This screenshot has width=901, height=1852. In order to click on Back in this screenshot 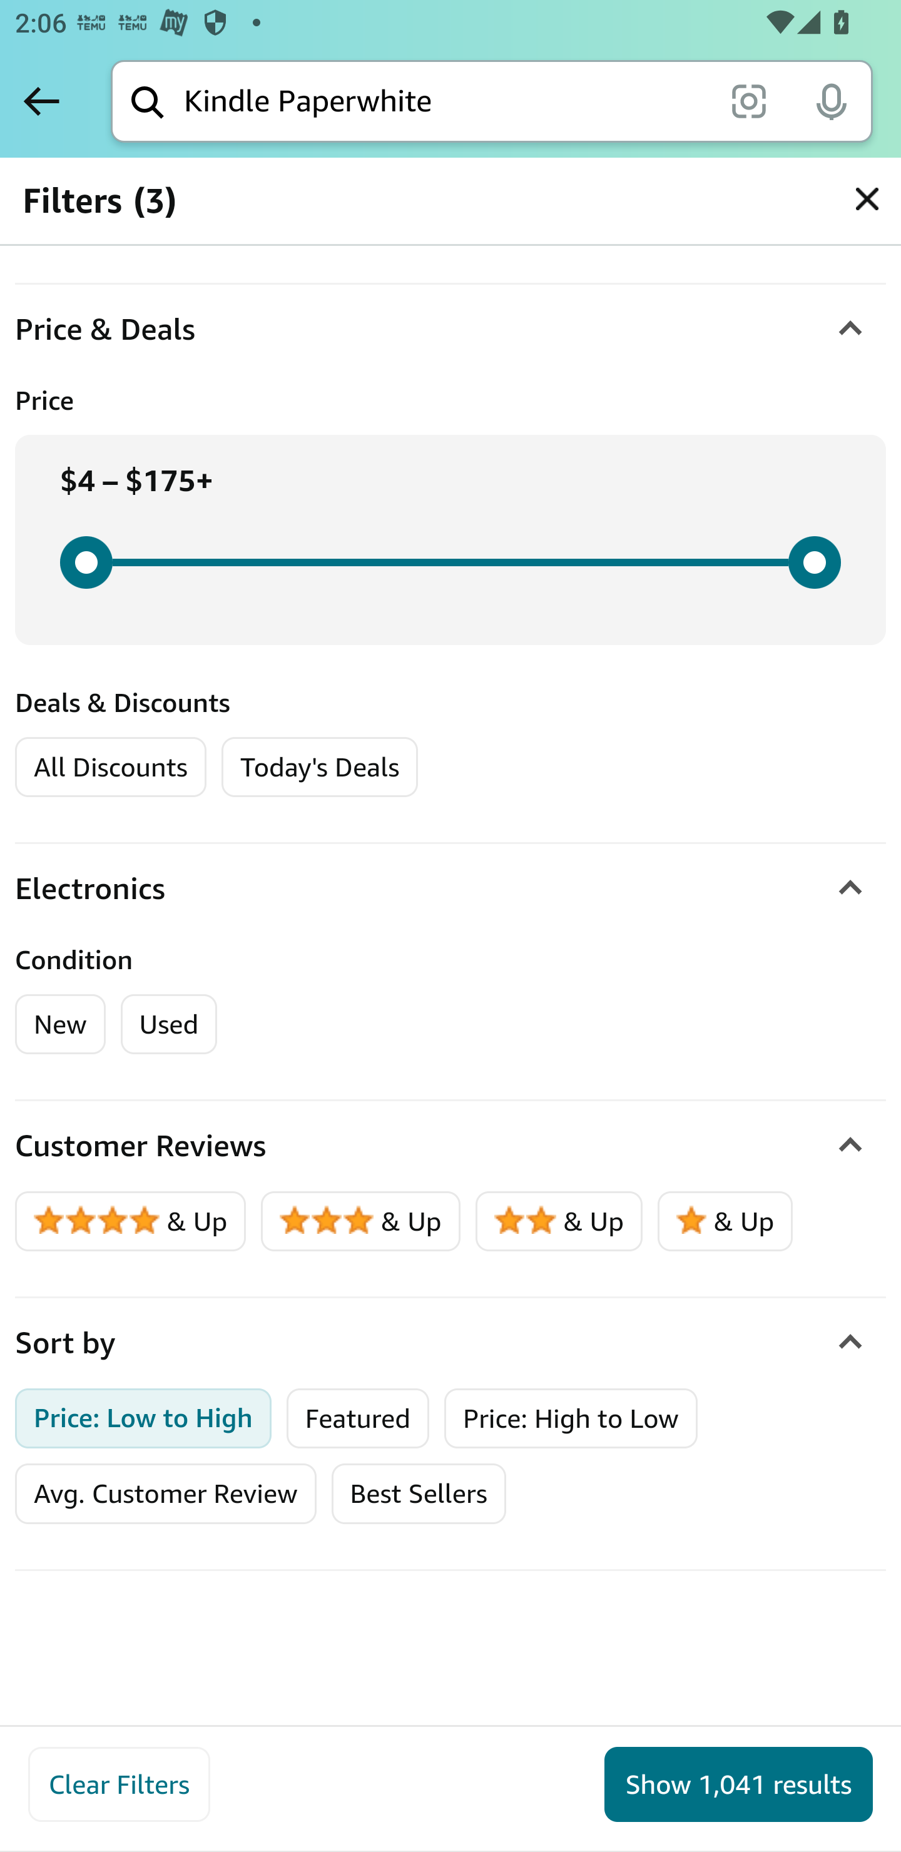, I will do `click(41, 101)`.